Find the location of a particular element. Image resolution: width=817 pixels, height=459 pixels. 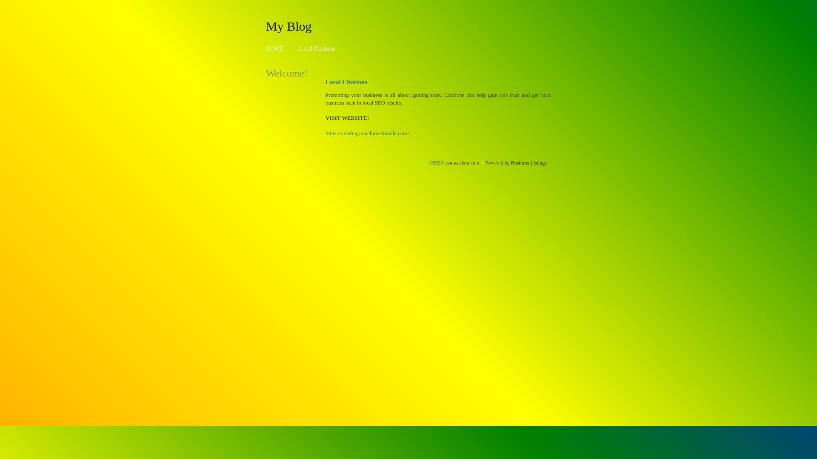

https://vending-machinesforsale.com/ is located at coordinates (367, 133).